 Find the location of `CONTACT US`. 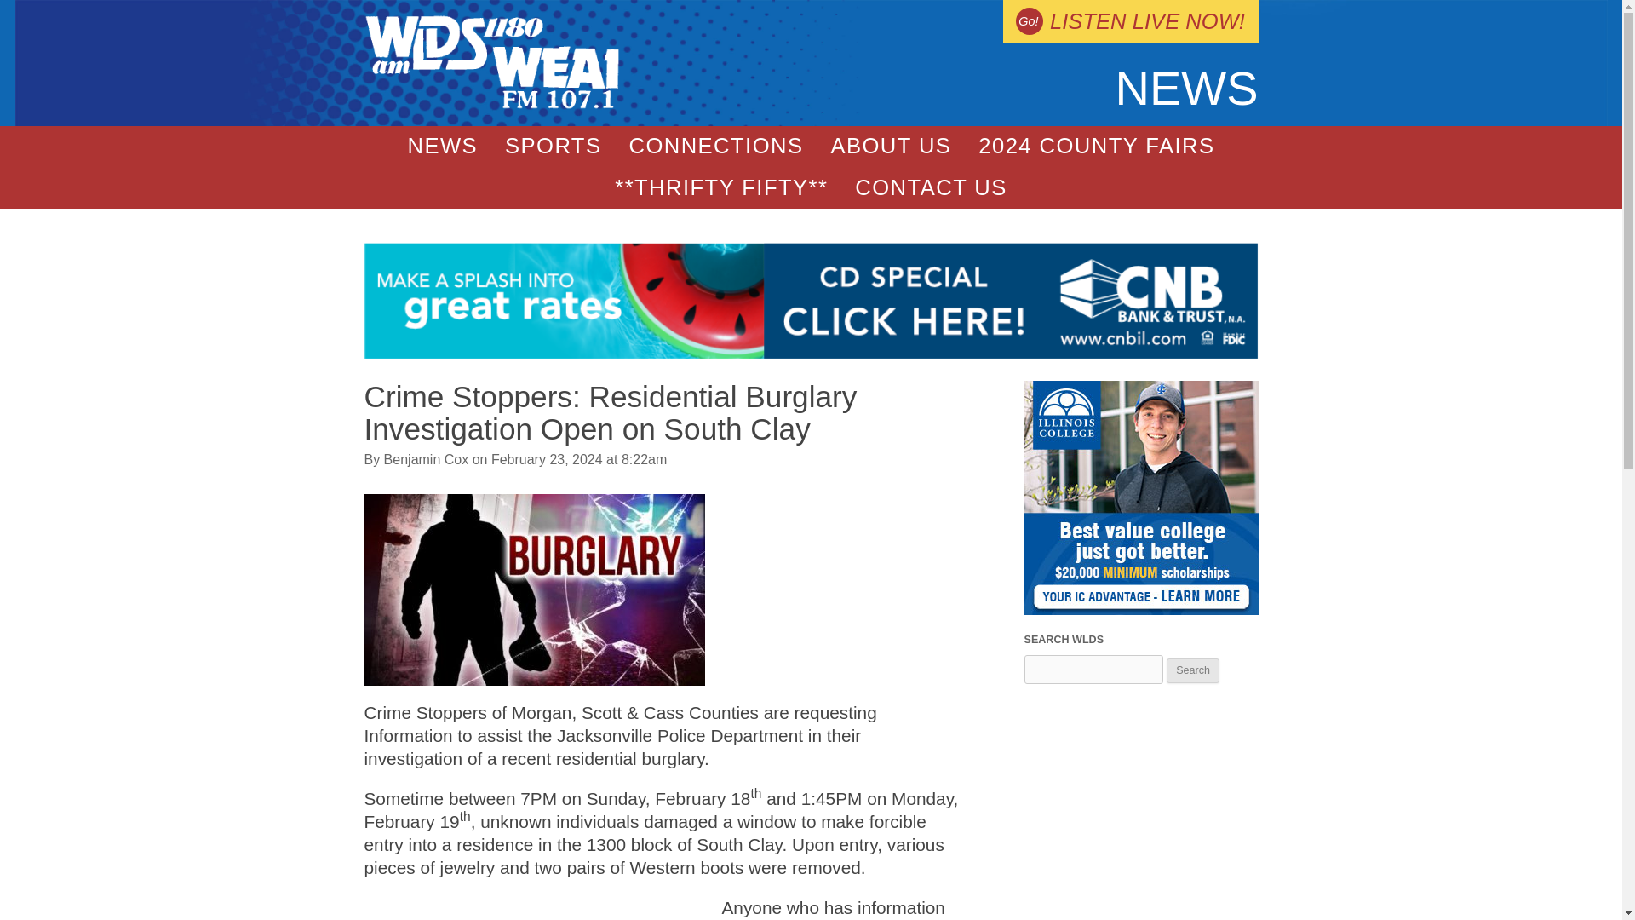

CONTACT US is located at coordinates (931, 187).